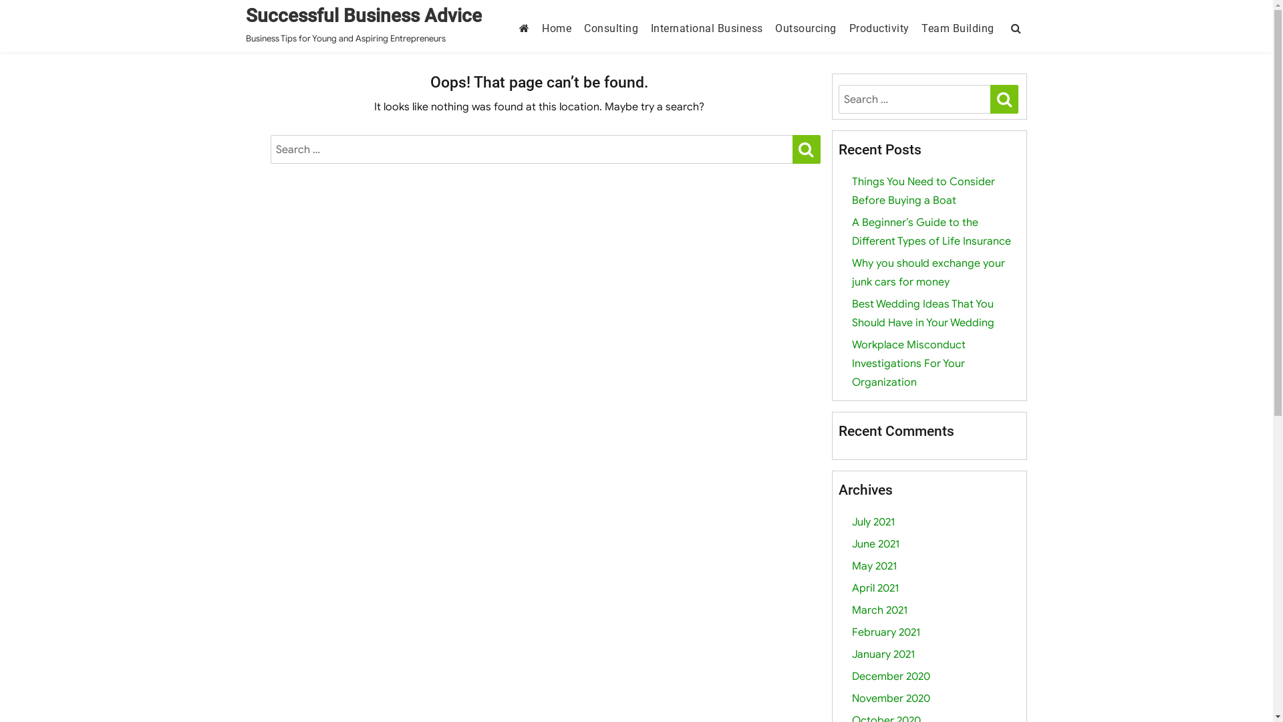  What do you see at coordinates (707, 28) in the screenshot?
I see `International Business` at bounding box center [707, 28].